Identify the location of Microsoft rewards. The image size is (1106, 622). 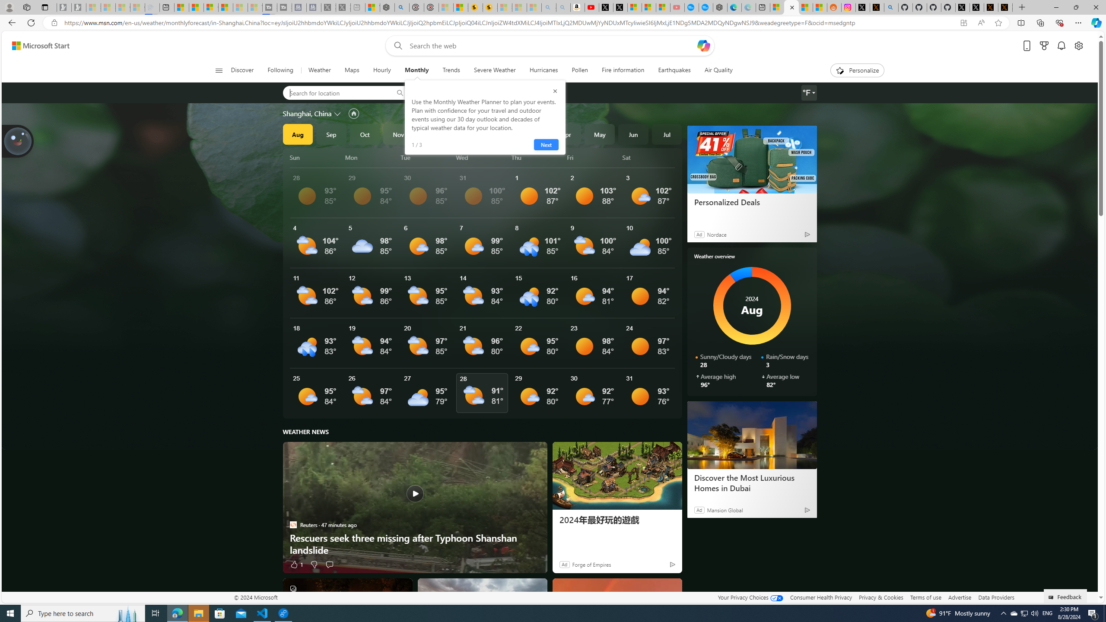
(1044, 46).